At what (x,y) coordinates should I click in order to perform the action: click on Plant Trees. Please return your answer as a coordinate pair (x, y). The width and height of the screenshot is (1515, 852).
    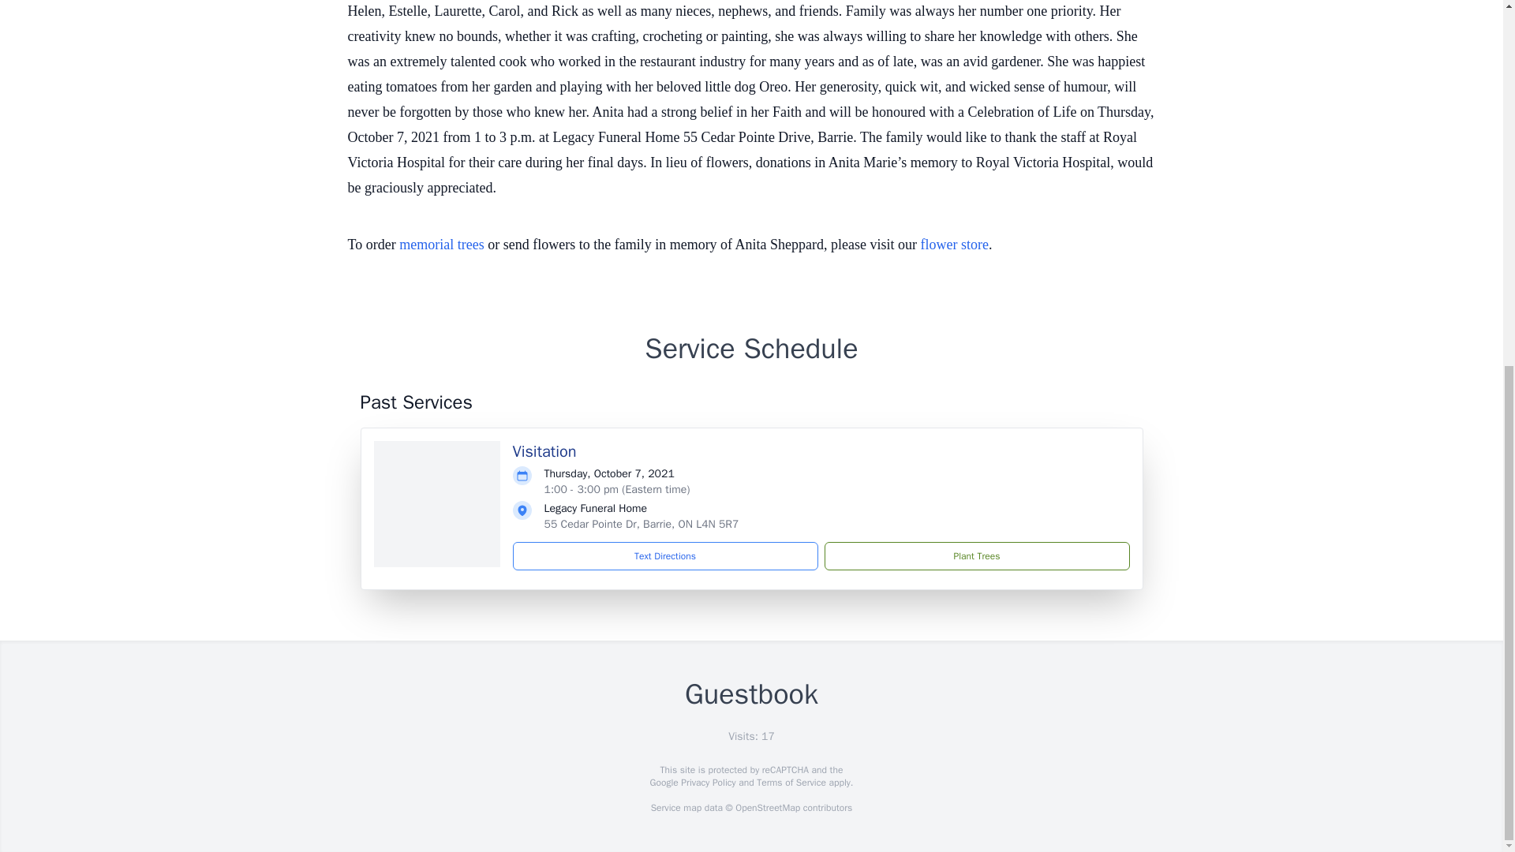
    Looking at the image, I should click on (976, 555).